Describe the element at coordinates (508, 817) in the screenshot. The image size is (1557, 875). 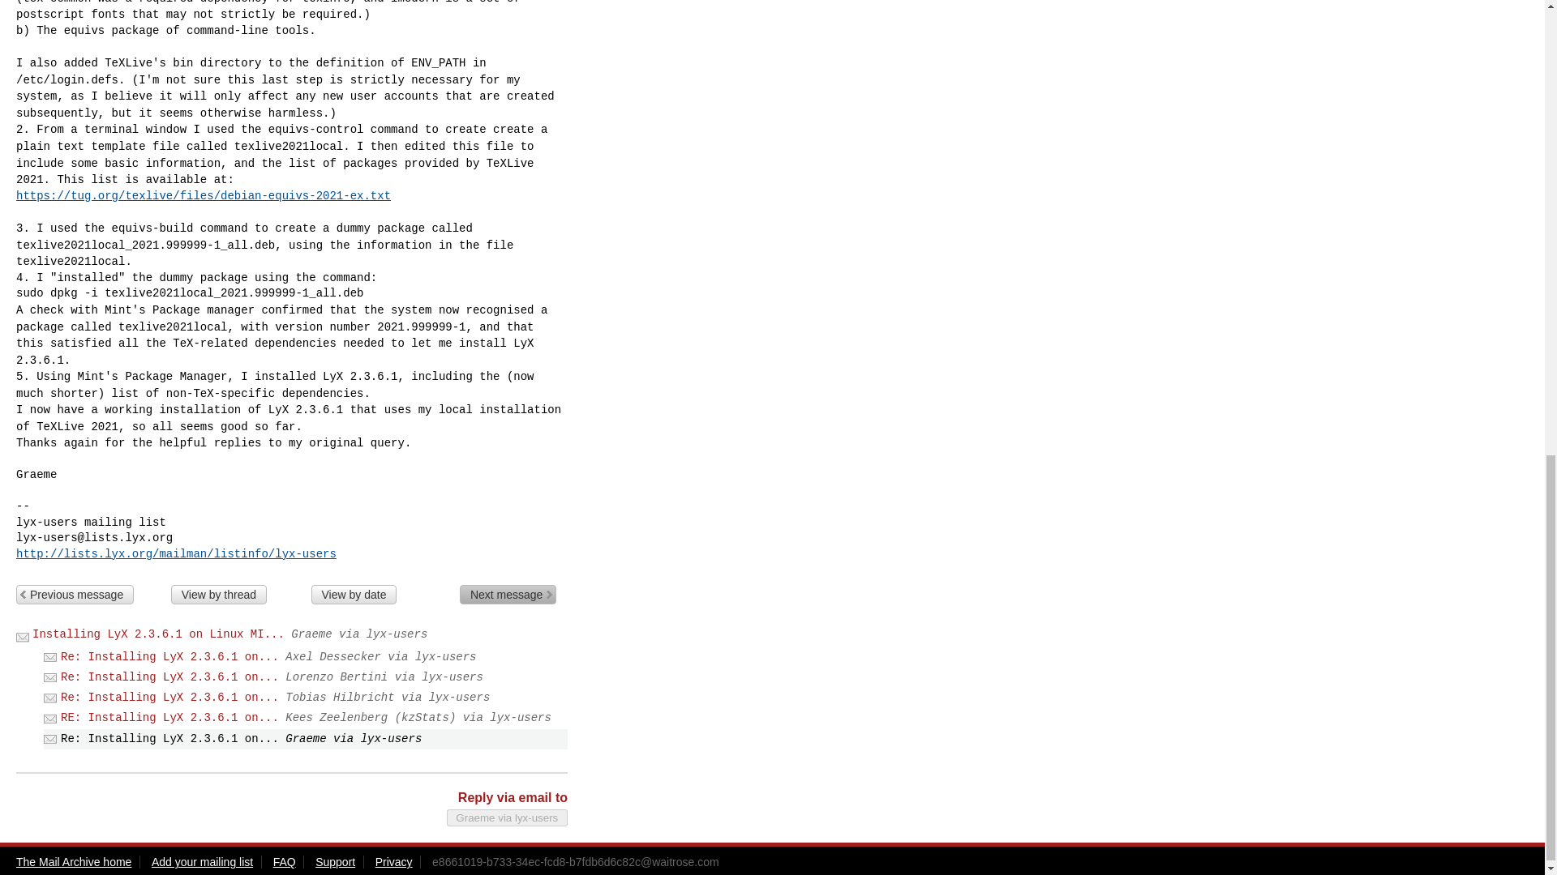
I see ` Graeme via lyx-users ` at that location.